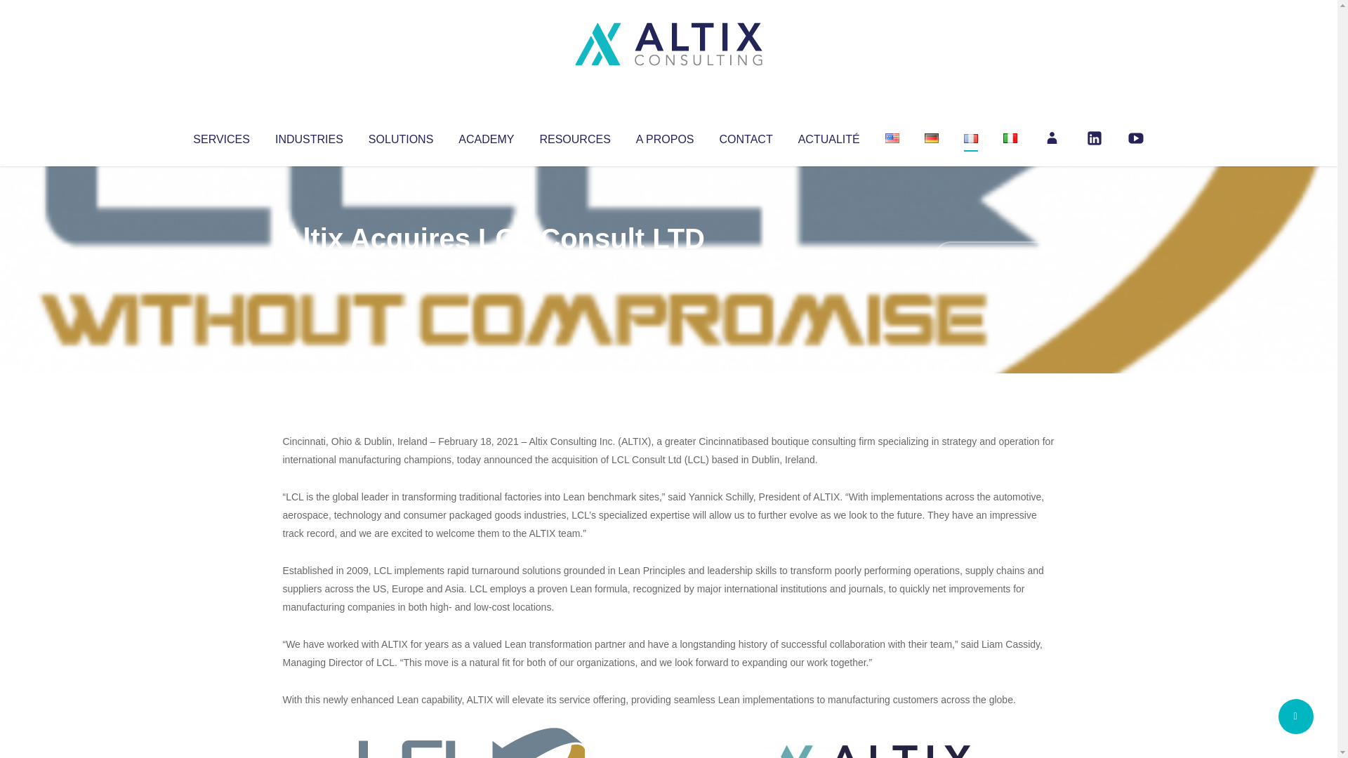  I want to click on SERVICES, so click(220, 136).